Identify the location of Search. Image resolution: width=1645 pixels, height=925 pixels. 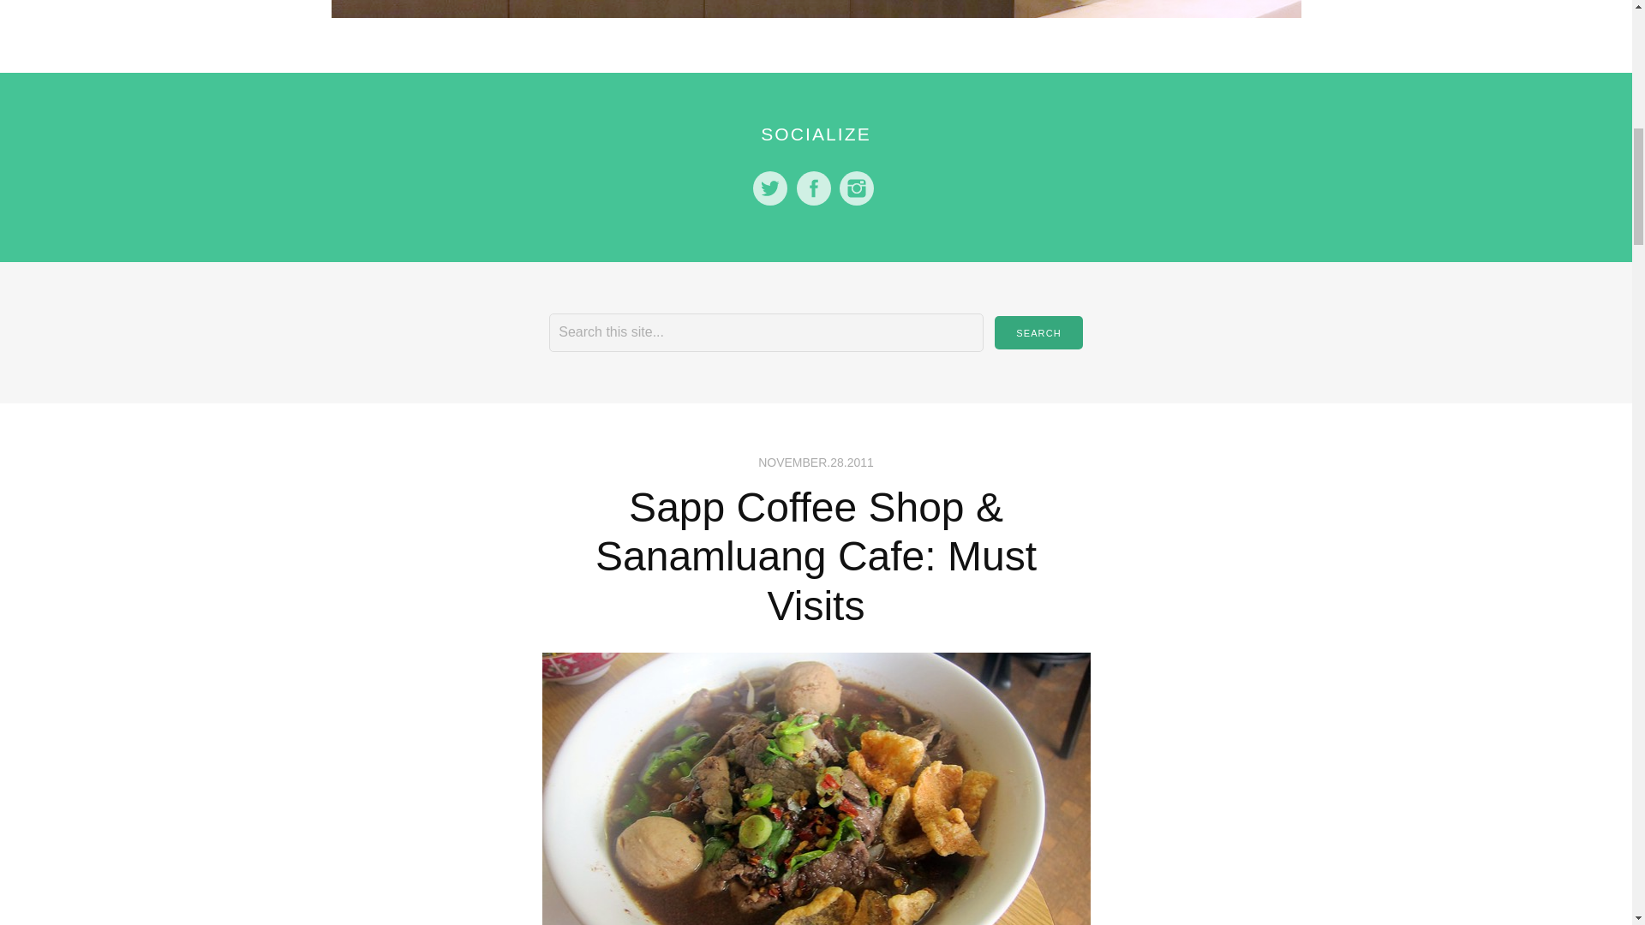
(1038, 332).